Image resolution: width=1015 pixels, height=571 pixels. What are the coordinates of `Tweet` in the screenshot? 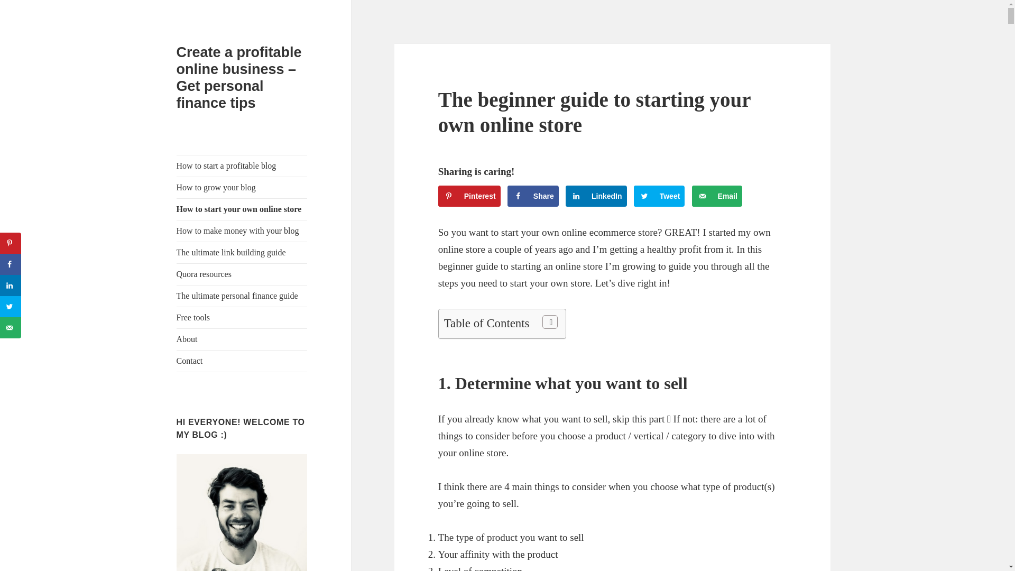 It's located at (659, 196).